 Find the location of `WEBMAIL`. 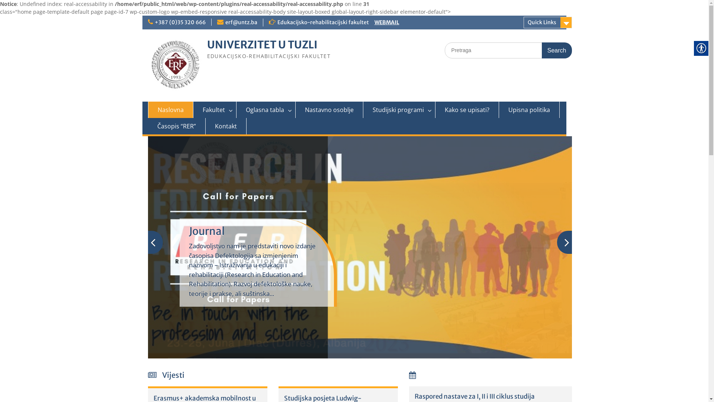

WEBMAIL is located at coordinates (387, 22).